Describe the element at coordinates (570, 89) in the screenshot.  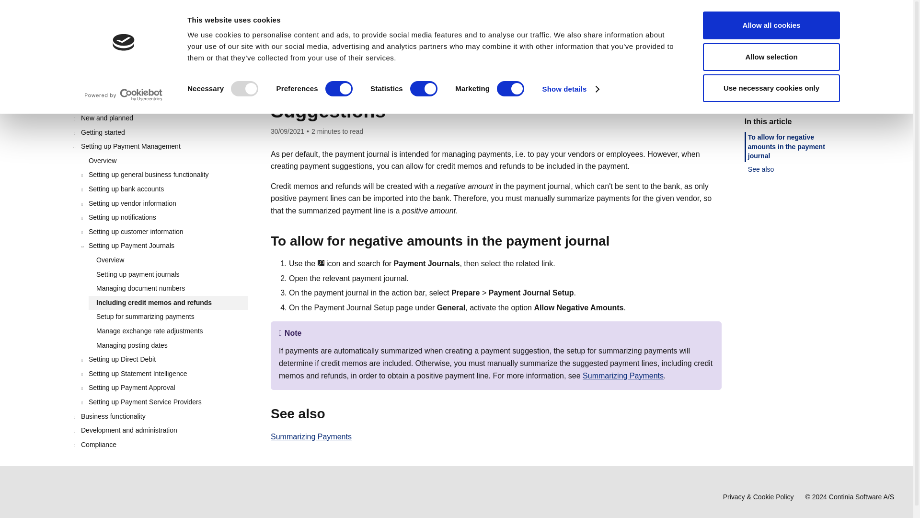
I see `Show details` at that location.